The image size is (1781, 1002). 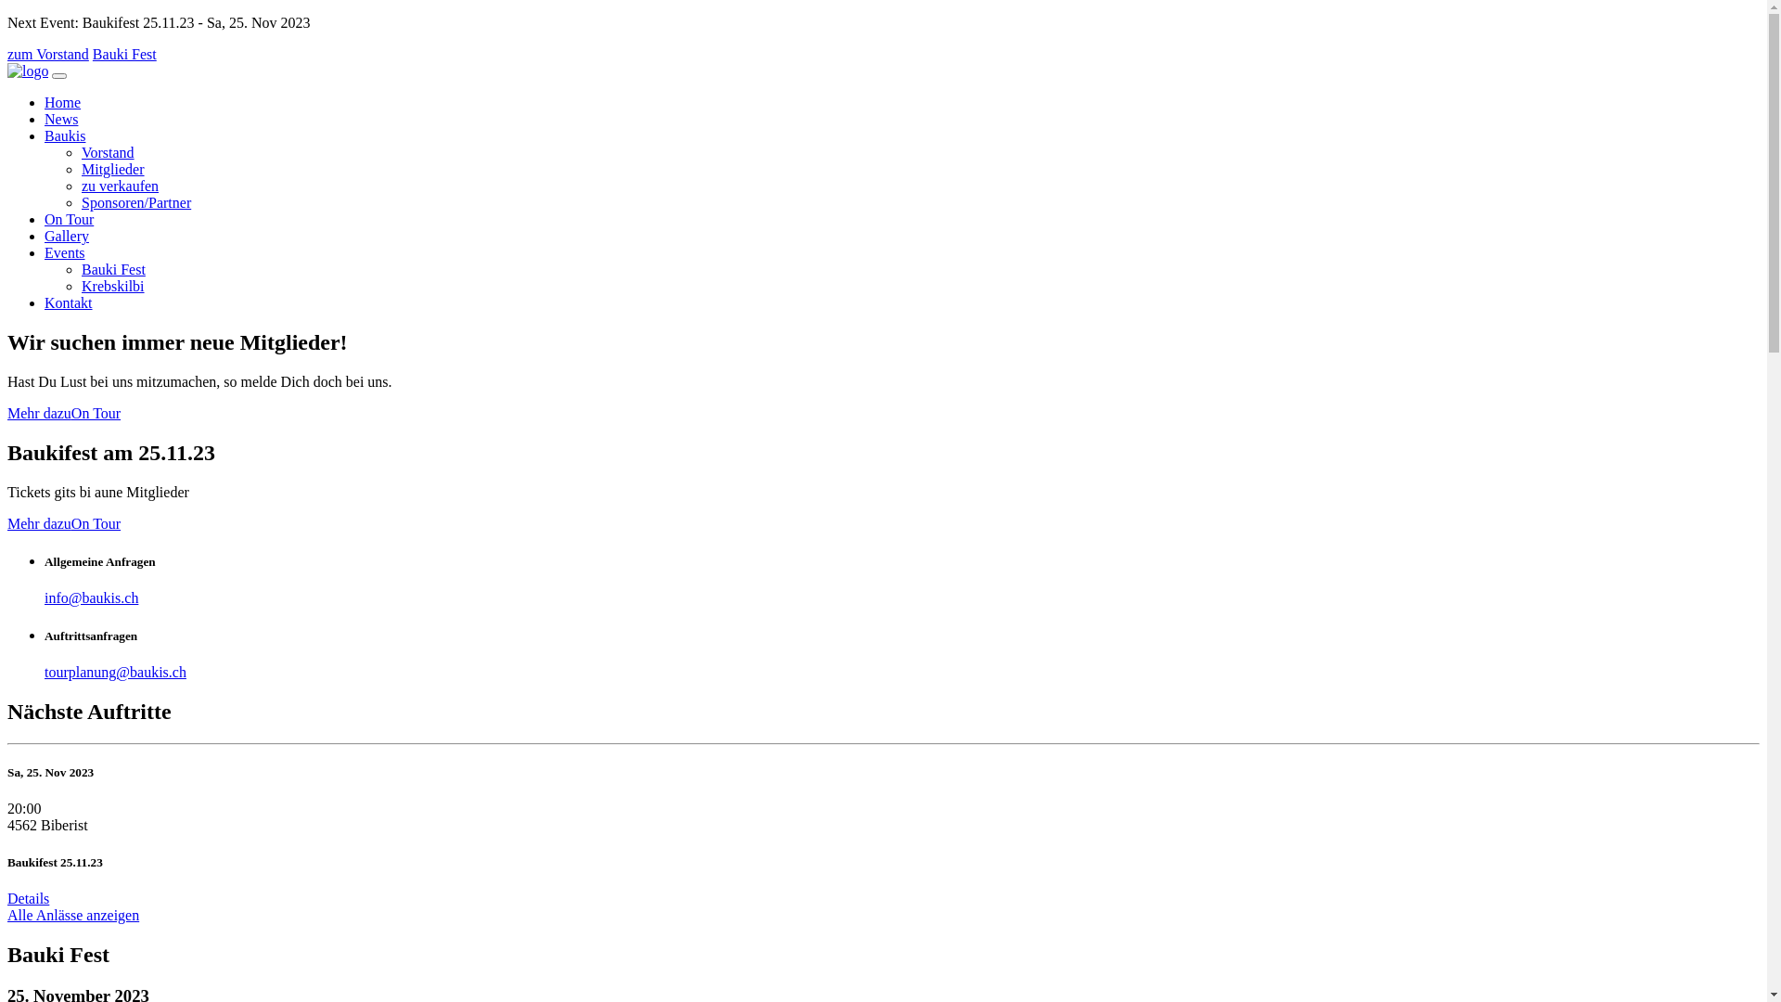 What do you see at coordinates (61, 119) in the screenshot?
I see `News` at bounding box center [61, 119].